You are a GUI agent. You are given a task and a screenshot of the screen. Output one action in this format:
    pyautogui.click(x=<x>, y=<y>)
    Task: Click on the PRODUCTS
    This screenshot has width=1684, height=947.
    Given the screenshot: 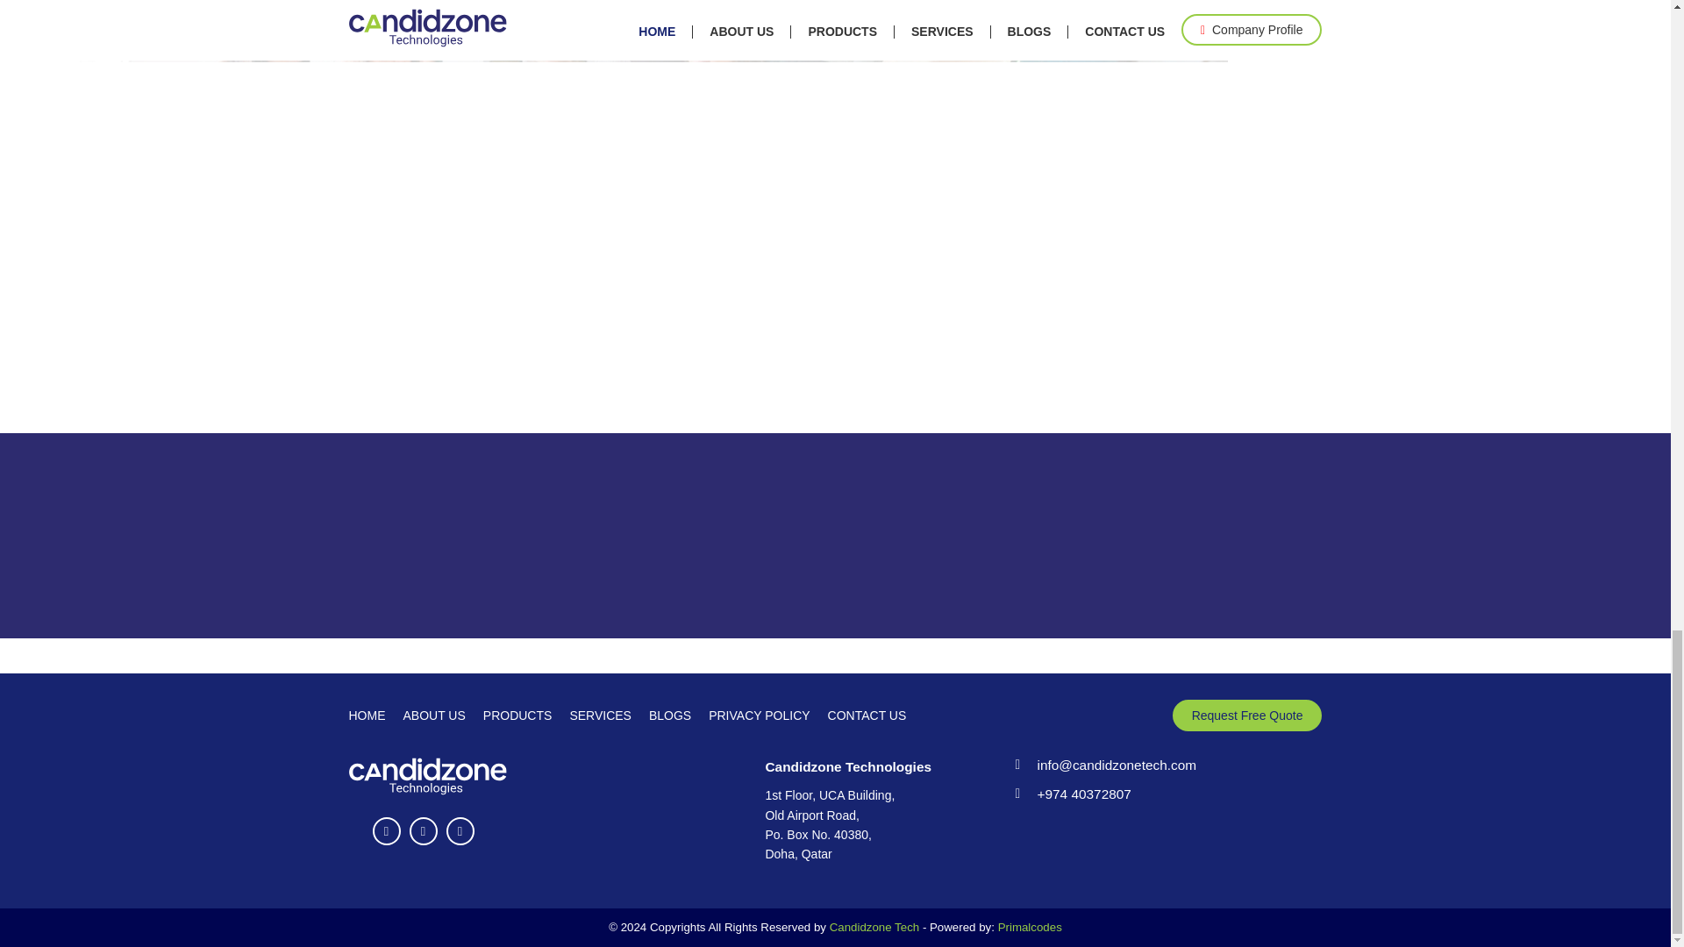 What is the action you would take?
    pyautogui.click(x=517, y=716)
    